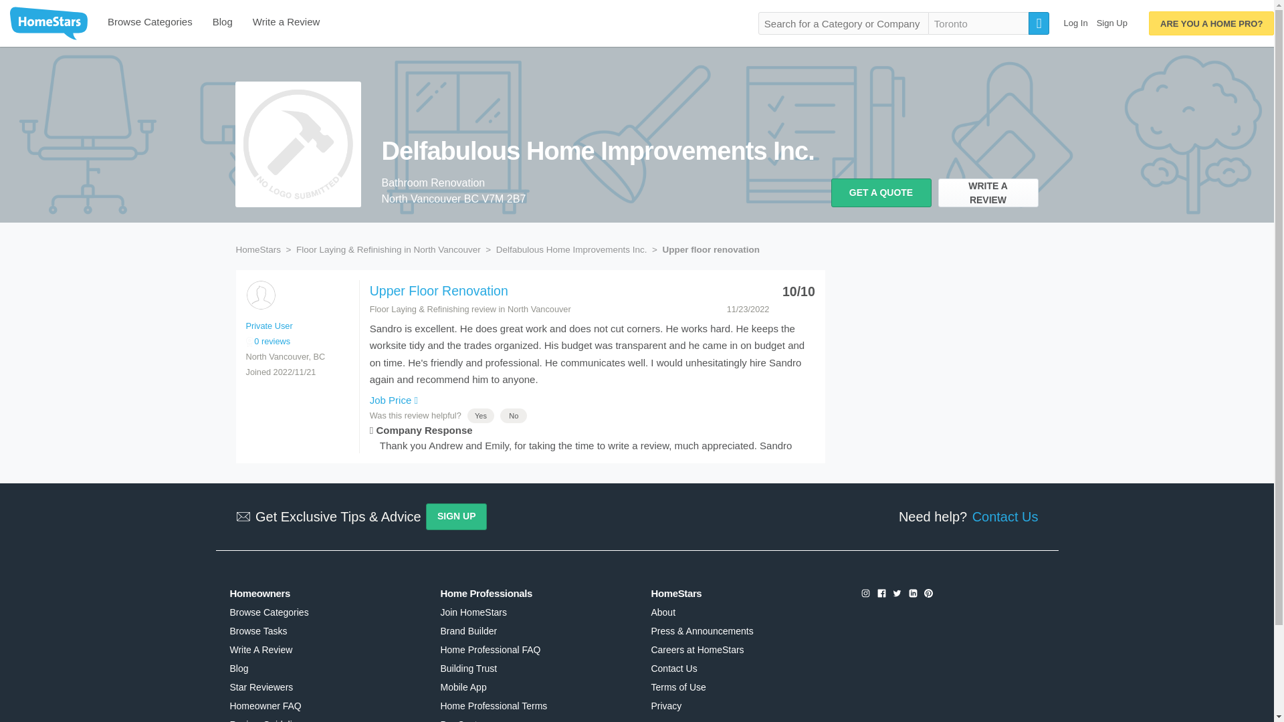  What do you see at coordinates (269, 325) in the screenshot?
I see `Private User` at bounding box center [269, 325].